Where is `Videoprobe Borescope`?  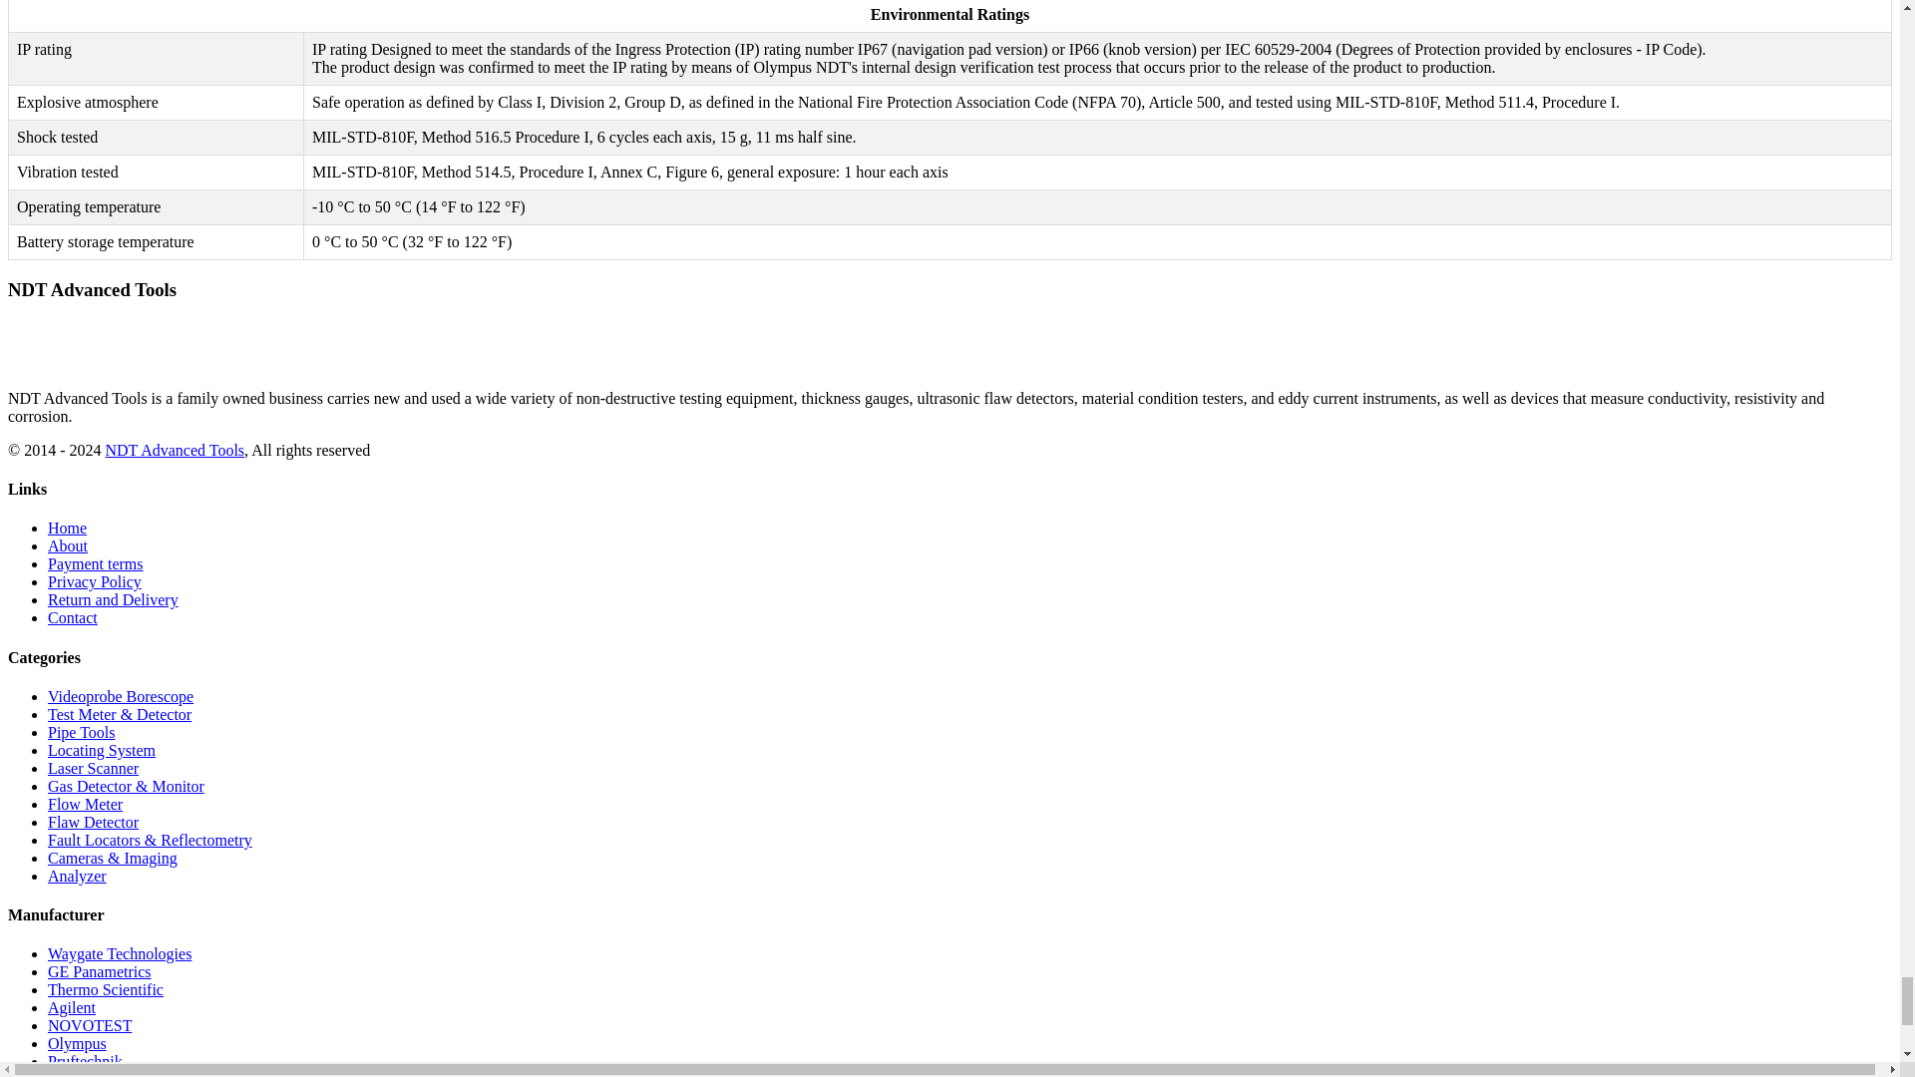 Videoprobe Borescope is located at coordinates (120, 696).